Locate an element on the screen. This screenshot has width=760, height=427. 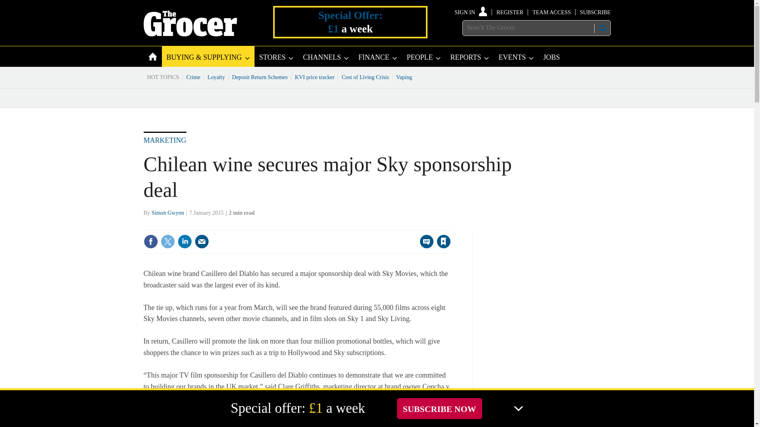
KVI price tracker is located at coordinates (314, 77).